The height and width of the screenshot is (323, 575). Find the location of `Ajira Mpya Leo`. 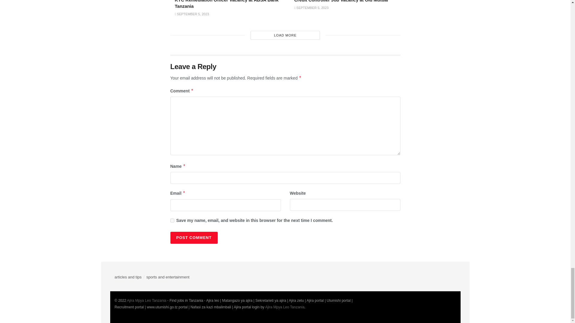

Ajira Mpya Leo is located at coordinates (285, 307).